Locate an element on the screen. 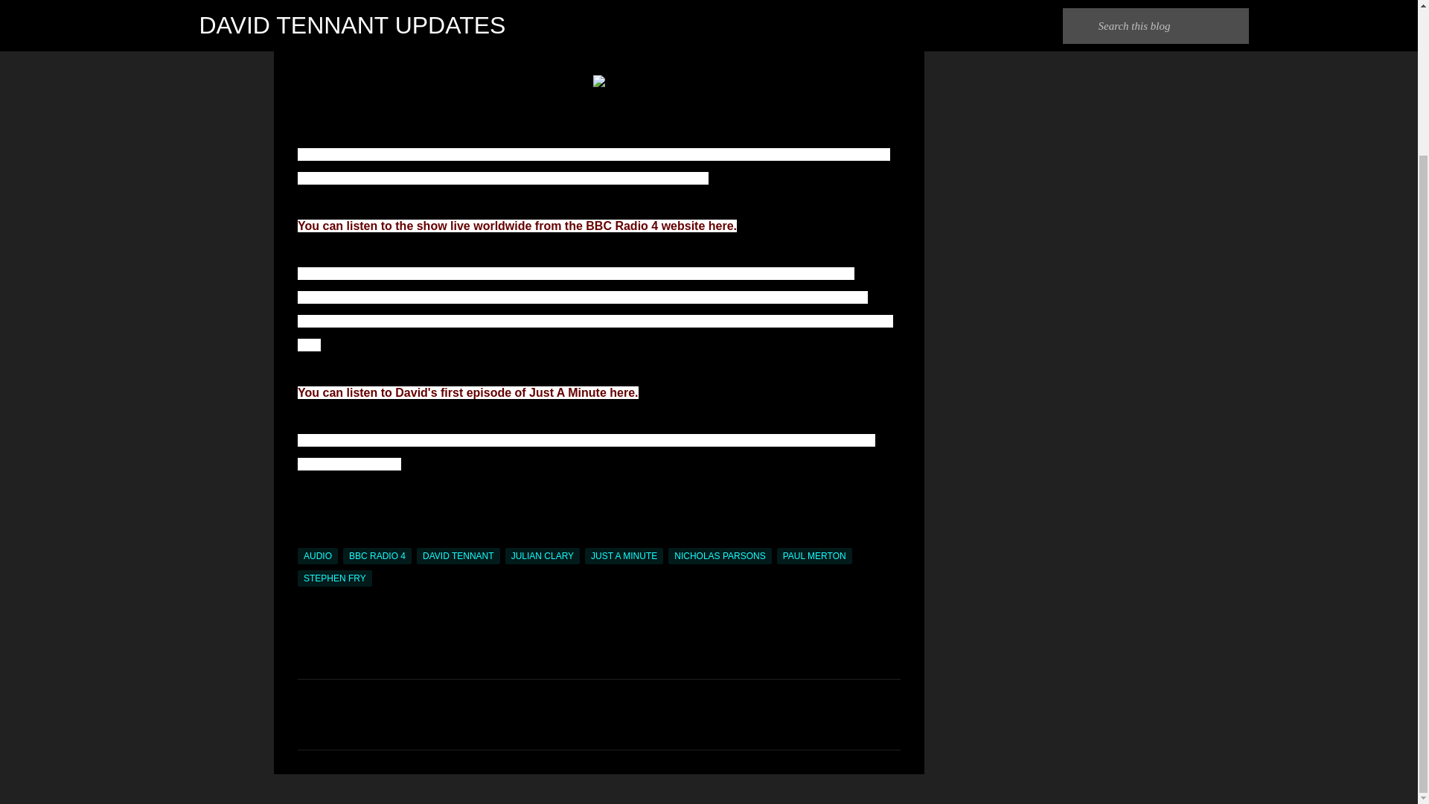 This screenshot has height=804, width=1429. AUDIO is located at coordinates (317, 555).